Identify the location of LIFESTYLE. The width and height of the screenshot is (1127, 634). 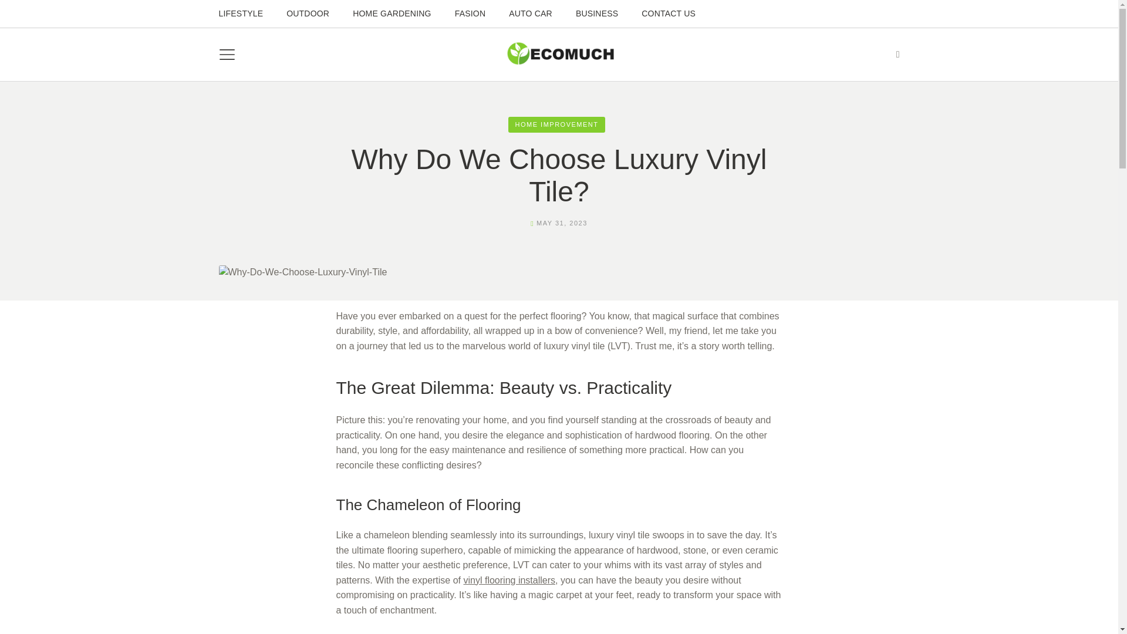
(241, 13).